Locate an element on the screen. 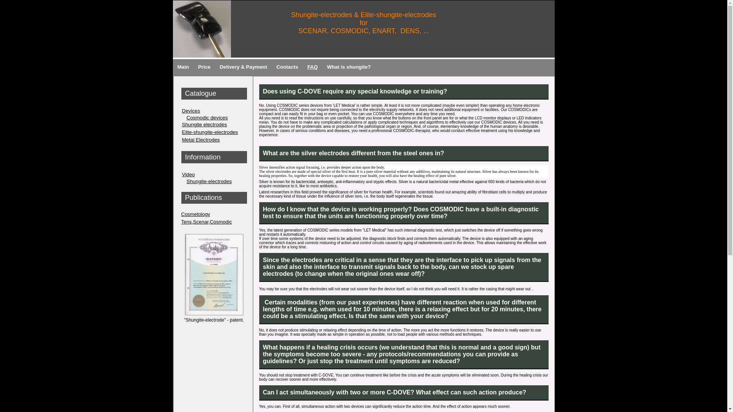 Image resolution: width=733 pixels, height=412 pixels. FAQ is located at coordinates (312, 68).